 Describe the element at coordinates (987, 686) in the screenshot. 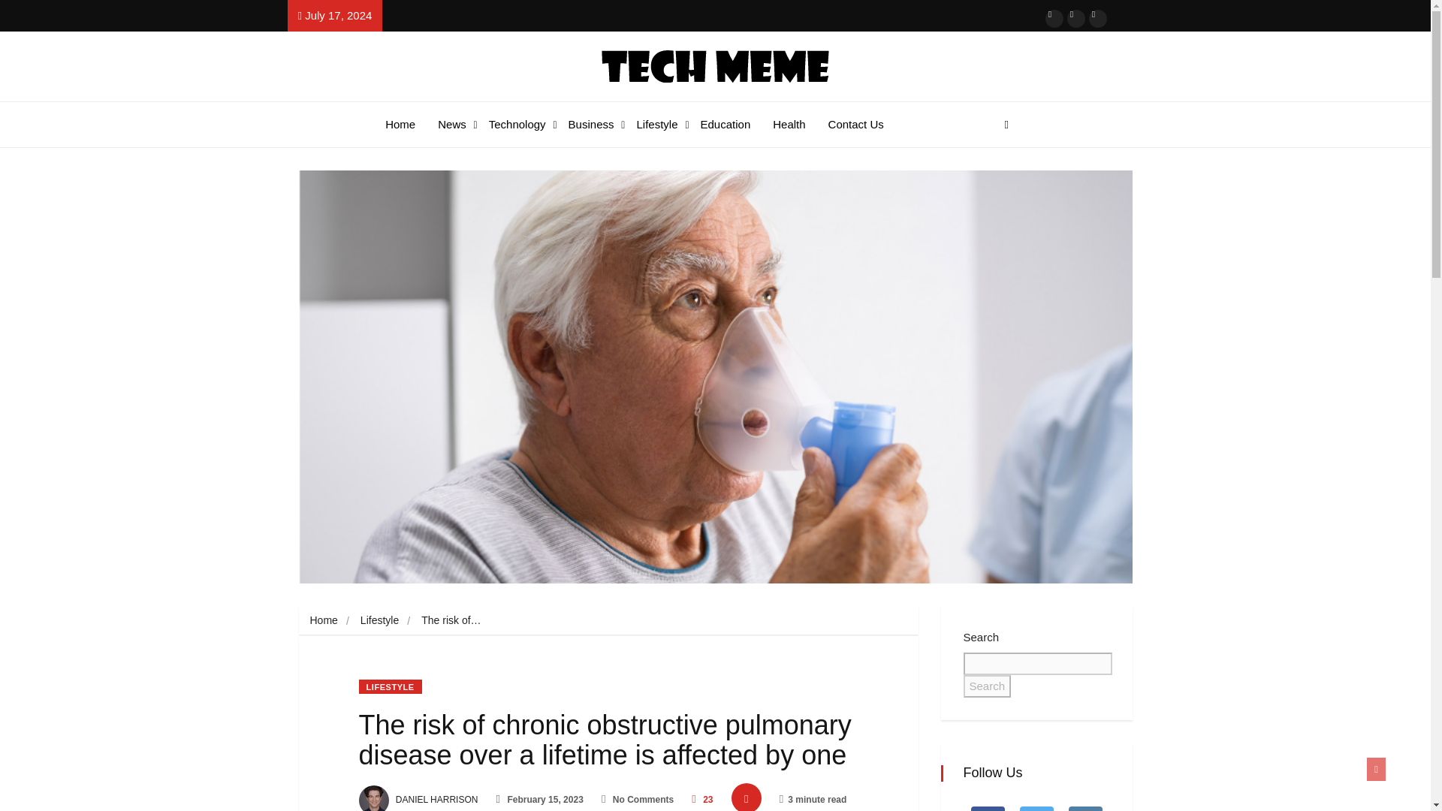

I see `News` at that location.